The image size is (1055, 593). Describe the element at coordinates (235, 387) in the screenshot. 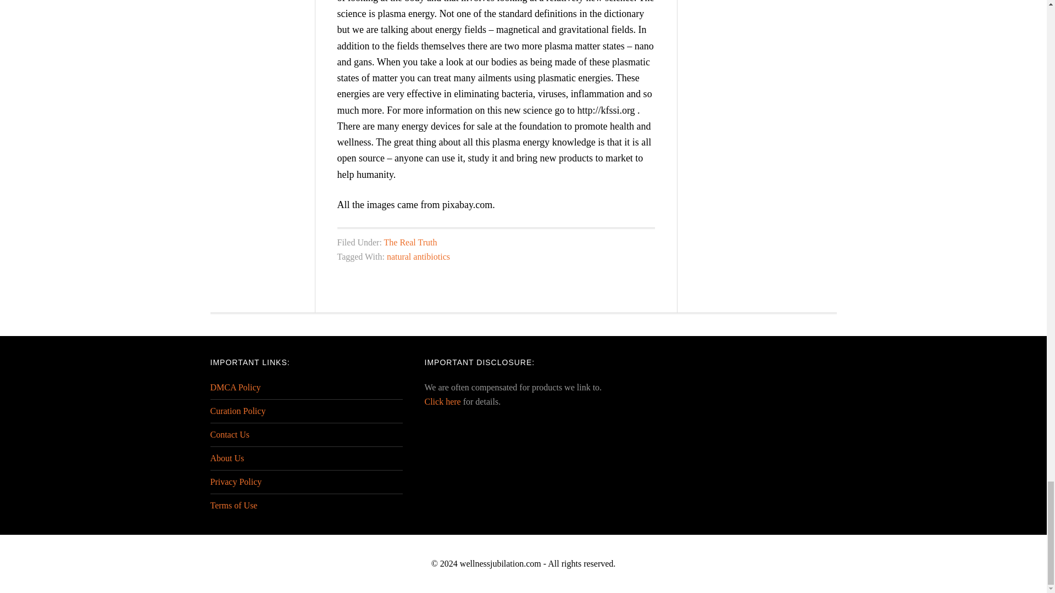

I see `DMCA Policy` at that location.